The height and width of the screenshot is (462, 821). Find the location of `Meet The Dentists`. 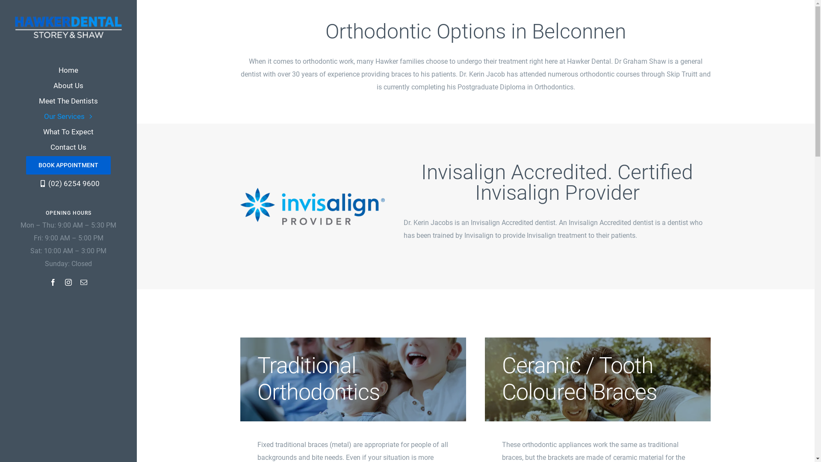

Meet The Dentists is located at coordinates (68, 101).